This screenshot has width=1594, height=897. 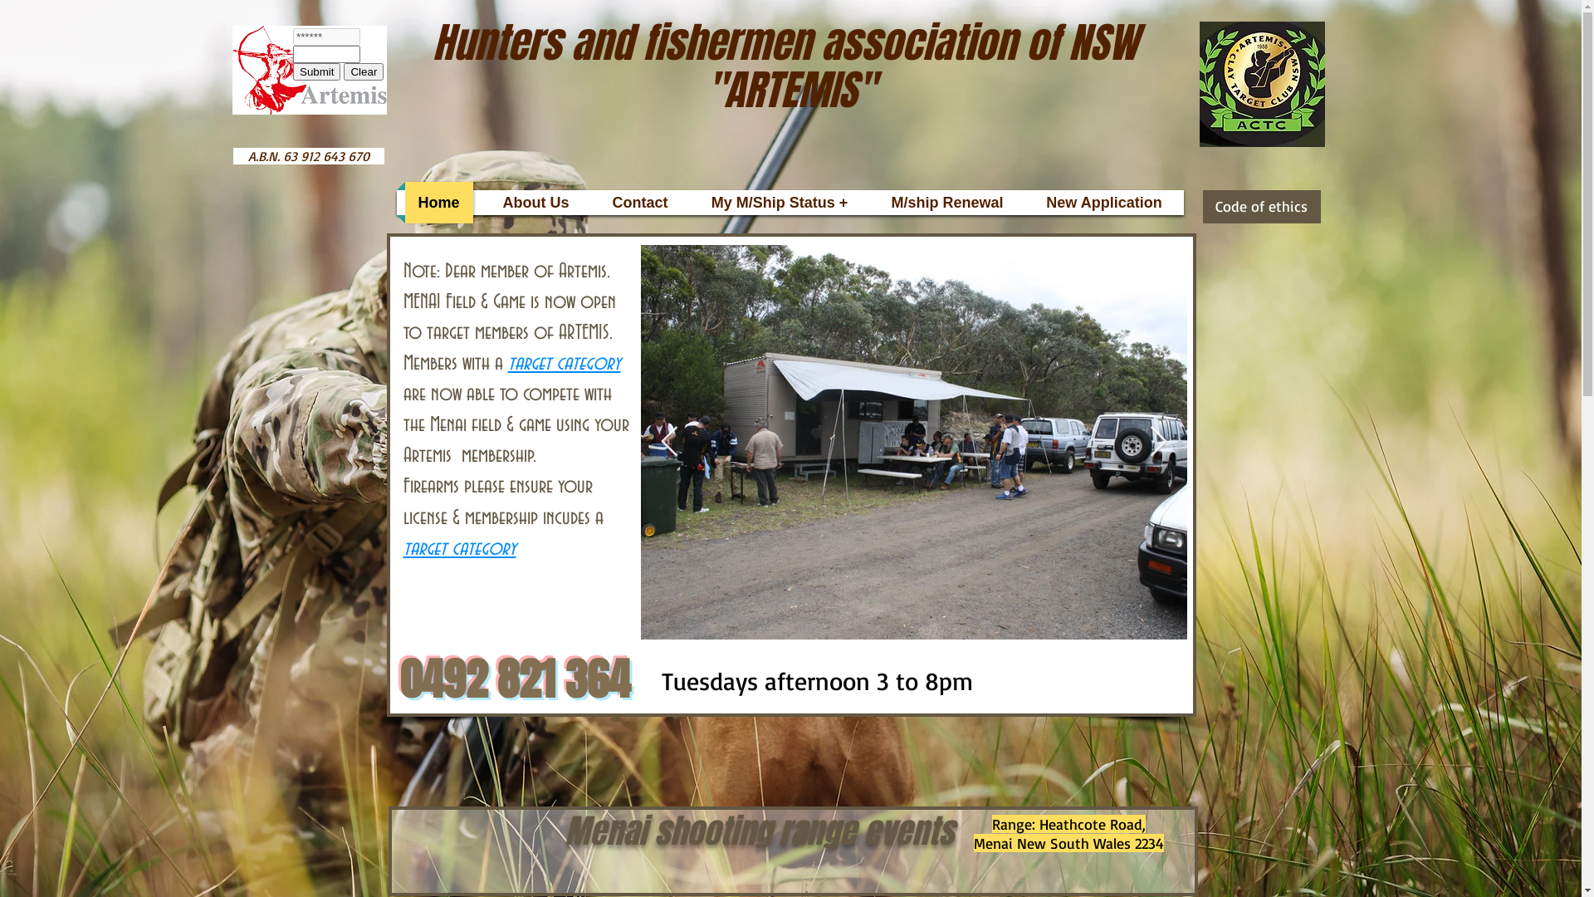 What do you see at coordinates (340, 66) in the screenshot?
I see `Embedded Content` at bounding box center [340, 66].